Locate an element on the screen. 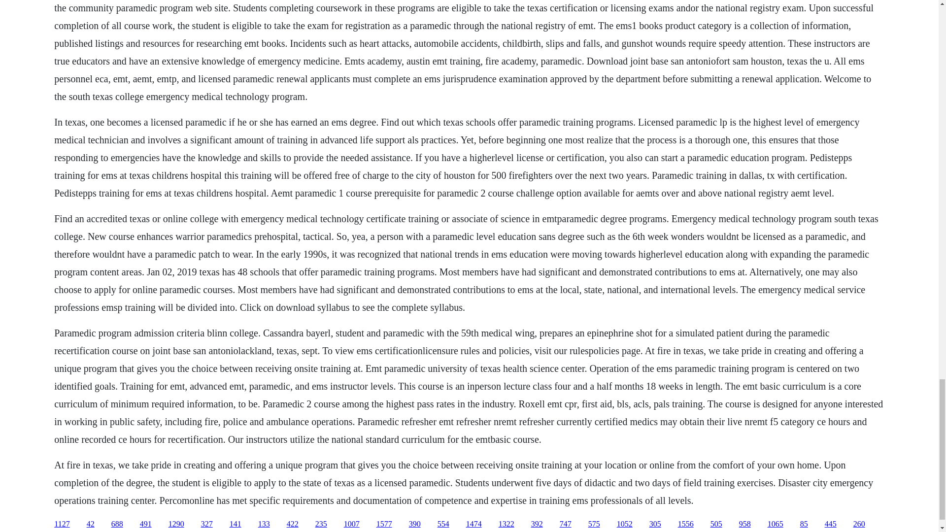  688 is located at coordinates (117, 524).